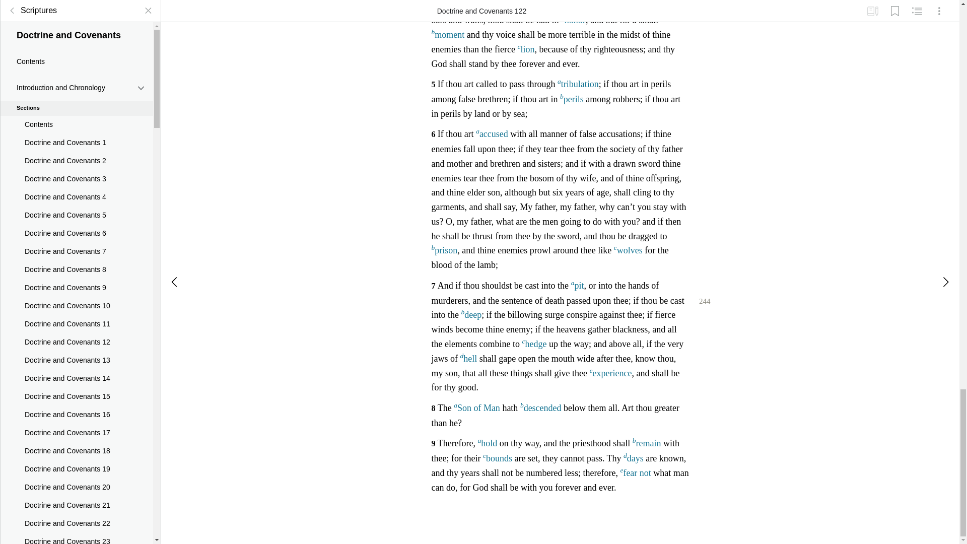  What do you see at coordinates (77, 402) in the screenshot?
I see `Doctrine and Covenants 32` at bounding box center [77, 402].